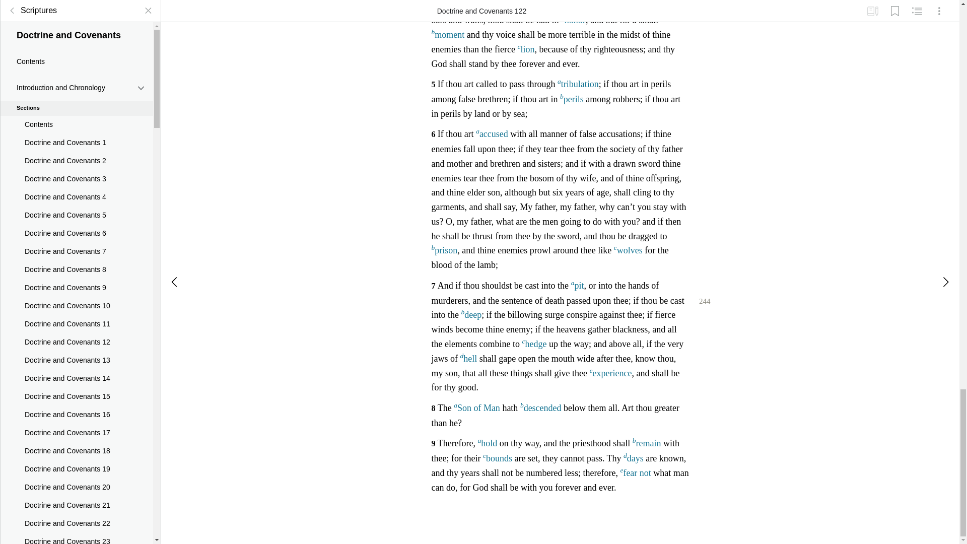  What do you see at coordinates (77, 402) in the screenshot?
I see `Doctrine and Covenants 32` at bounding box center [77, 402].